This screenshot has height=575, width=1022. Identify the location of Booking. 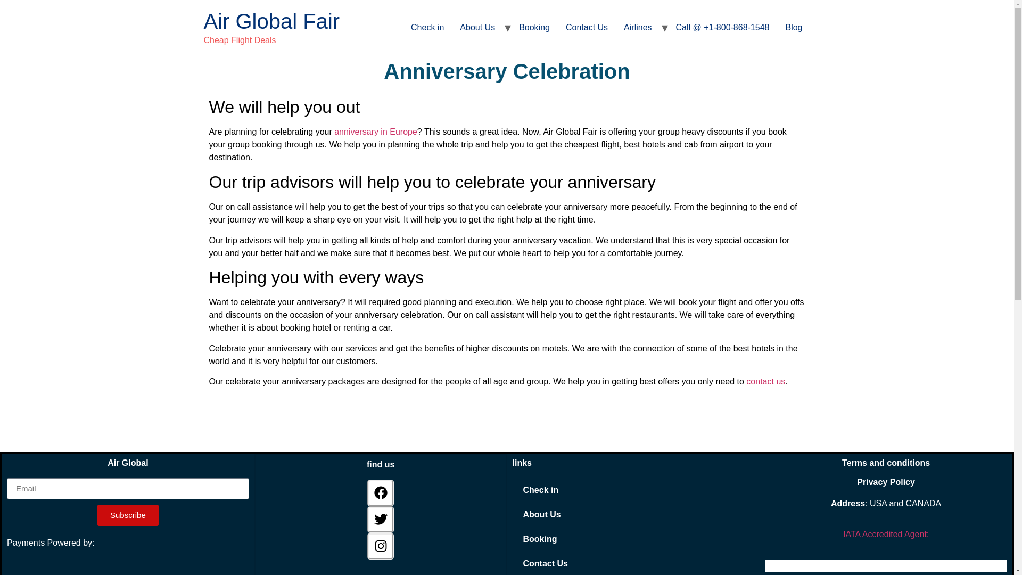
(534, 28).